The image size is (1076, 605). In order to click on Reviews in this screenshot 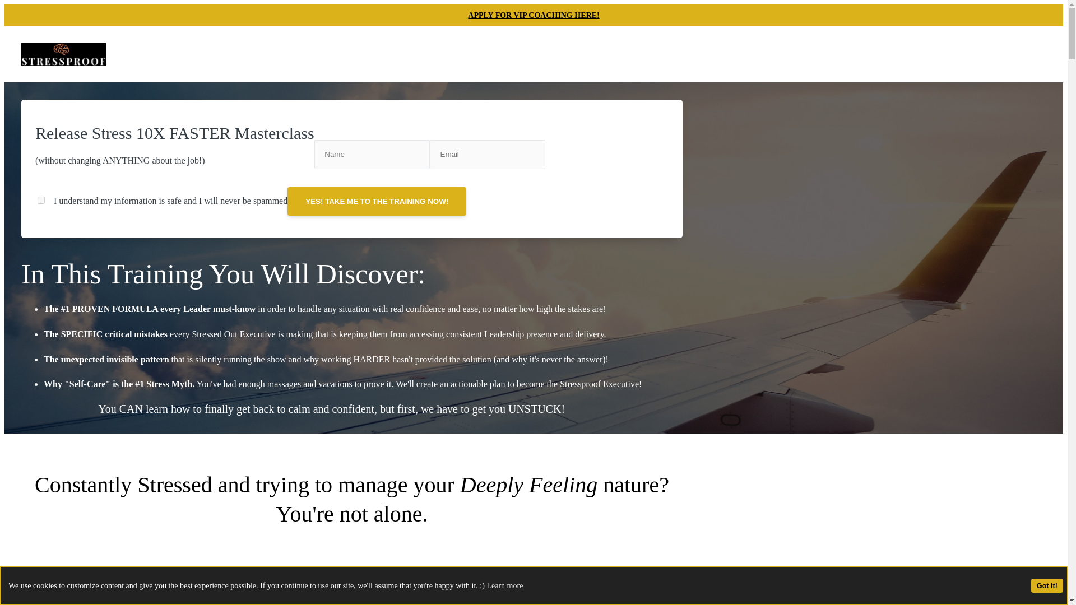, I will do `click(627, 54)`.